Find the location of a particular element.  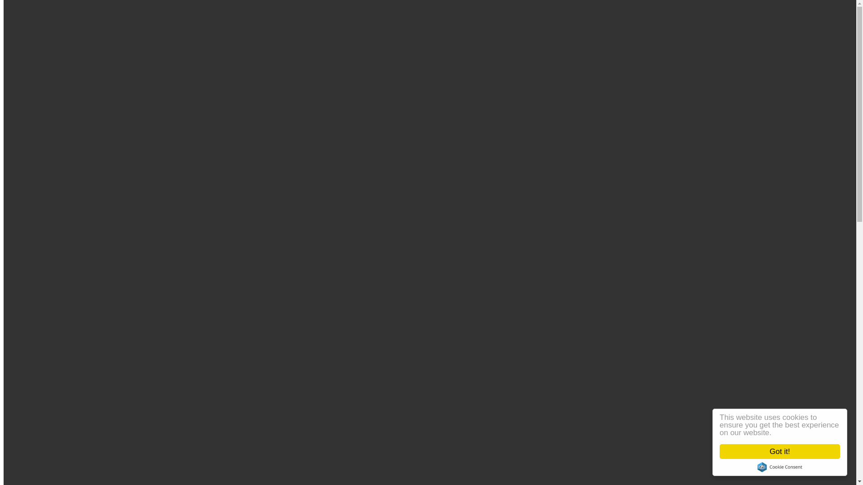

T10 is located at coordinates (63, 240).